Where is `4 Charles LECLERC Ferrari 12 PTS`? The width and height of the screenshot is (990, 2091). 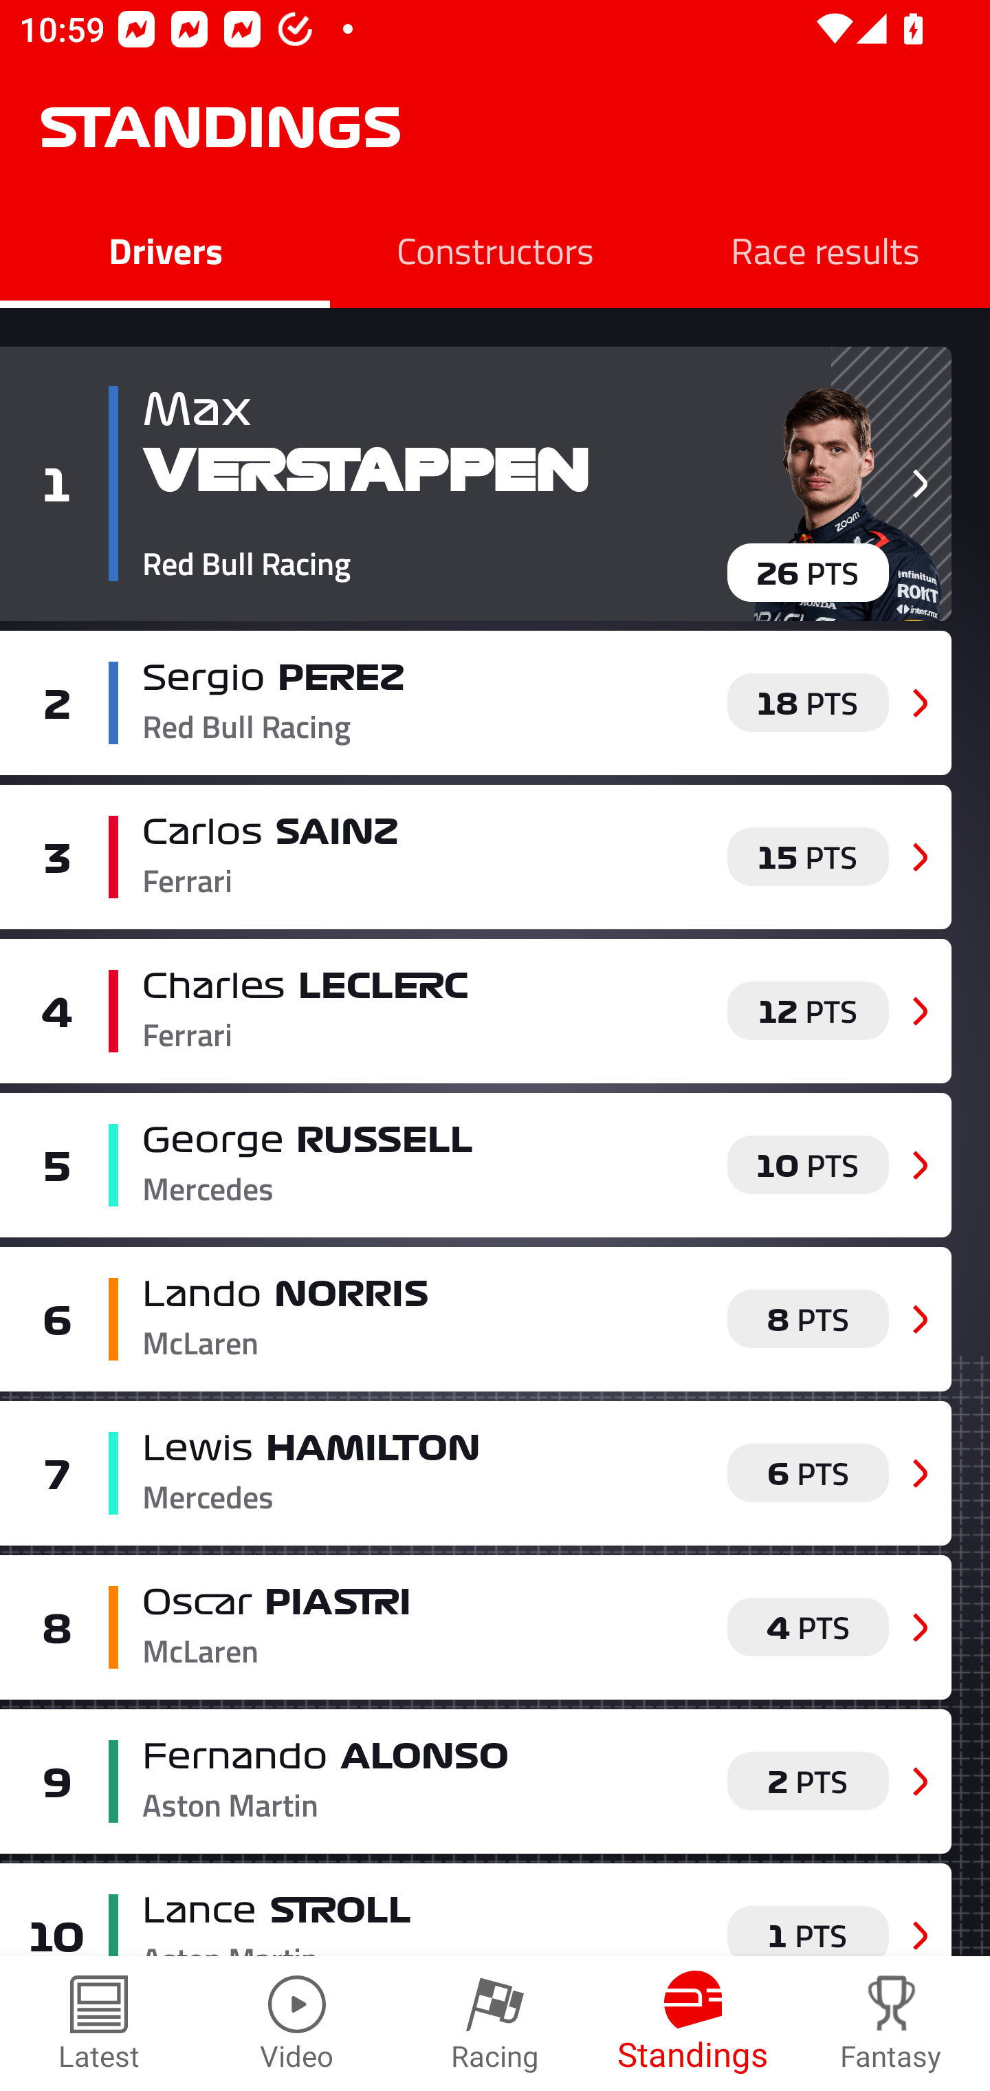 4 Charles LECLERC Ferrari 12 PTS is located at coordinates (476, 1010).